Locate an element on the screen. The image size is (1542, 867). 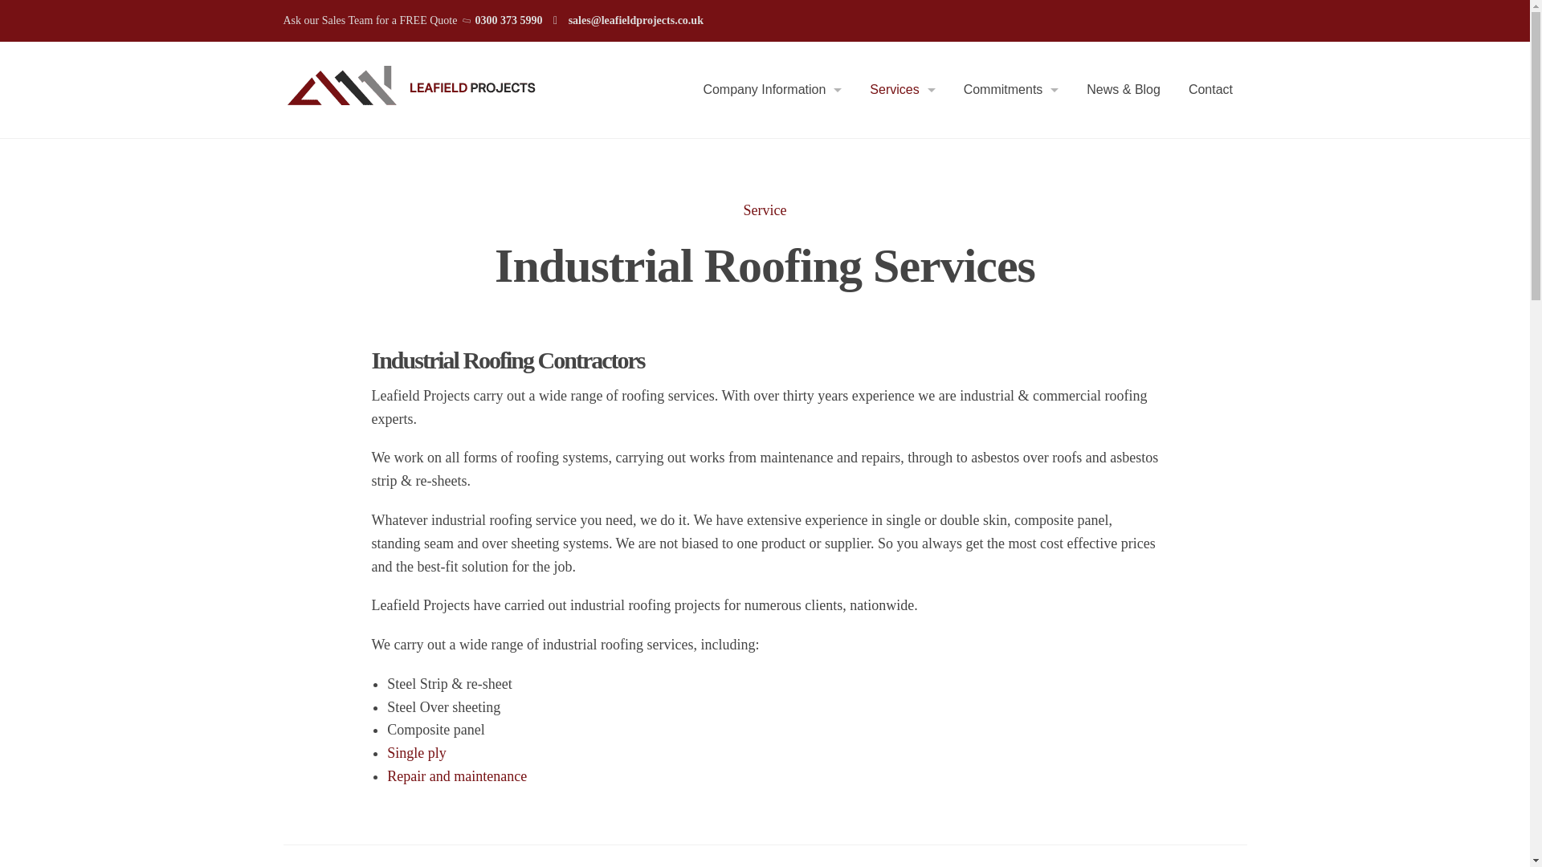
Services is located at coordinates (903, 89).